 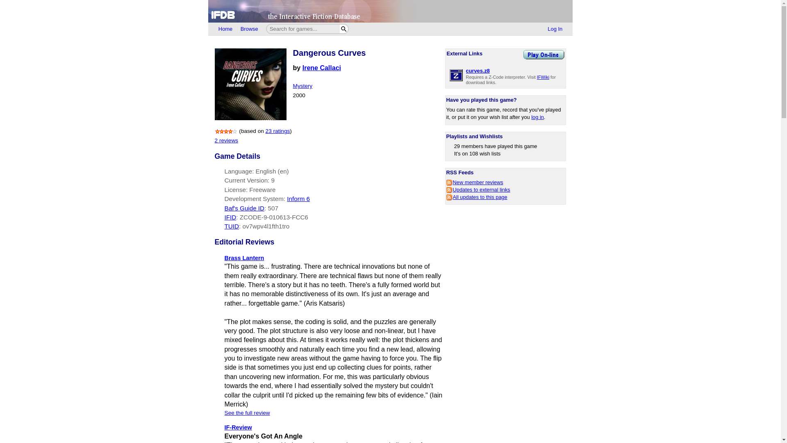 I want to click on 507, so click(x=272, y=208).